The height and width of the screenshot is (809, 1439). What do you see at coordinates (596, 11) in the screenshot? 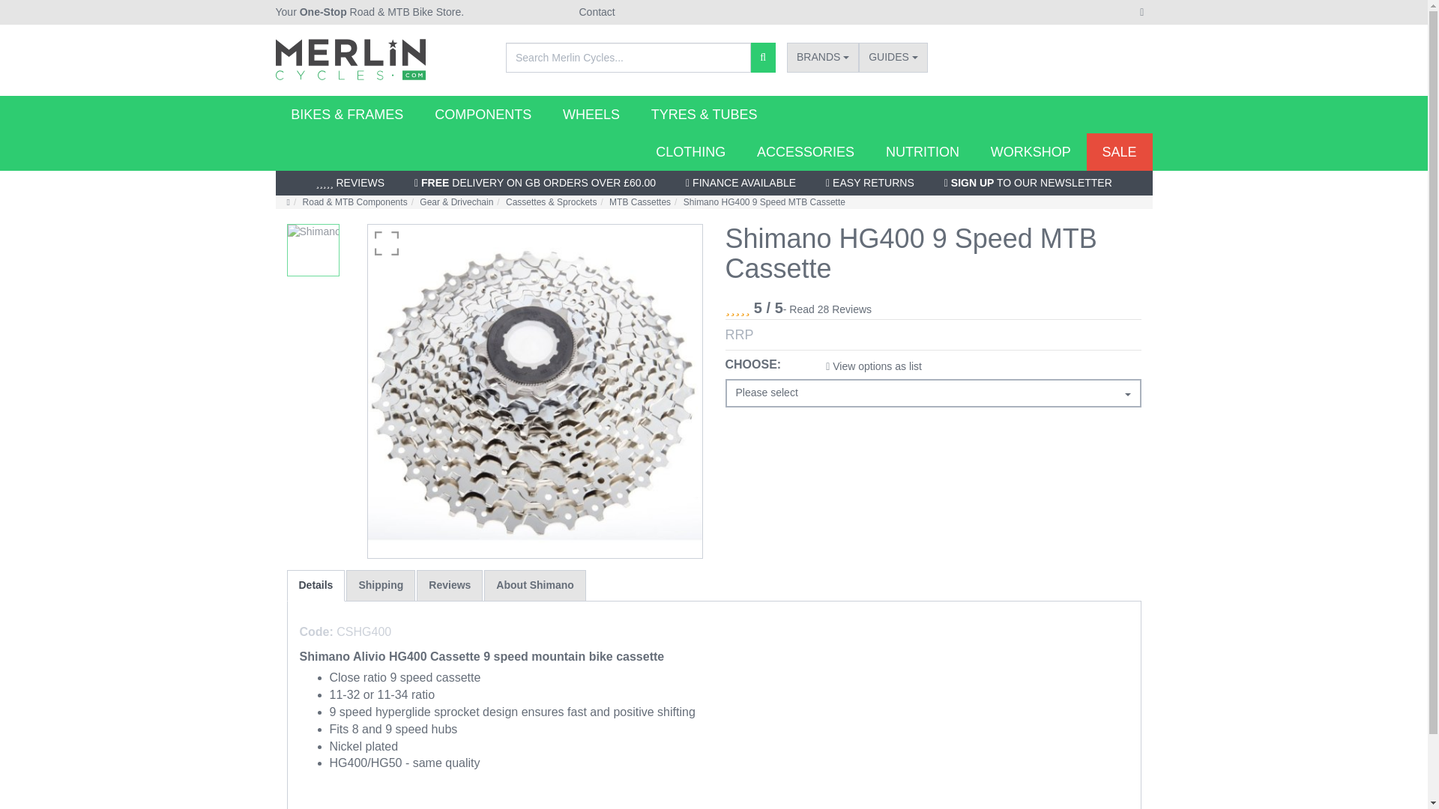
I see `Contact` at bounding box center [596, 11].